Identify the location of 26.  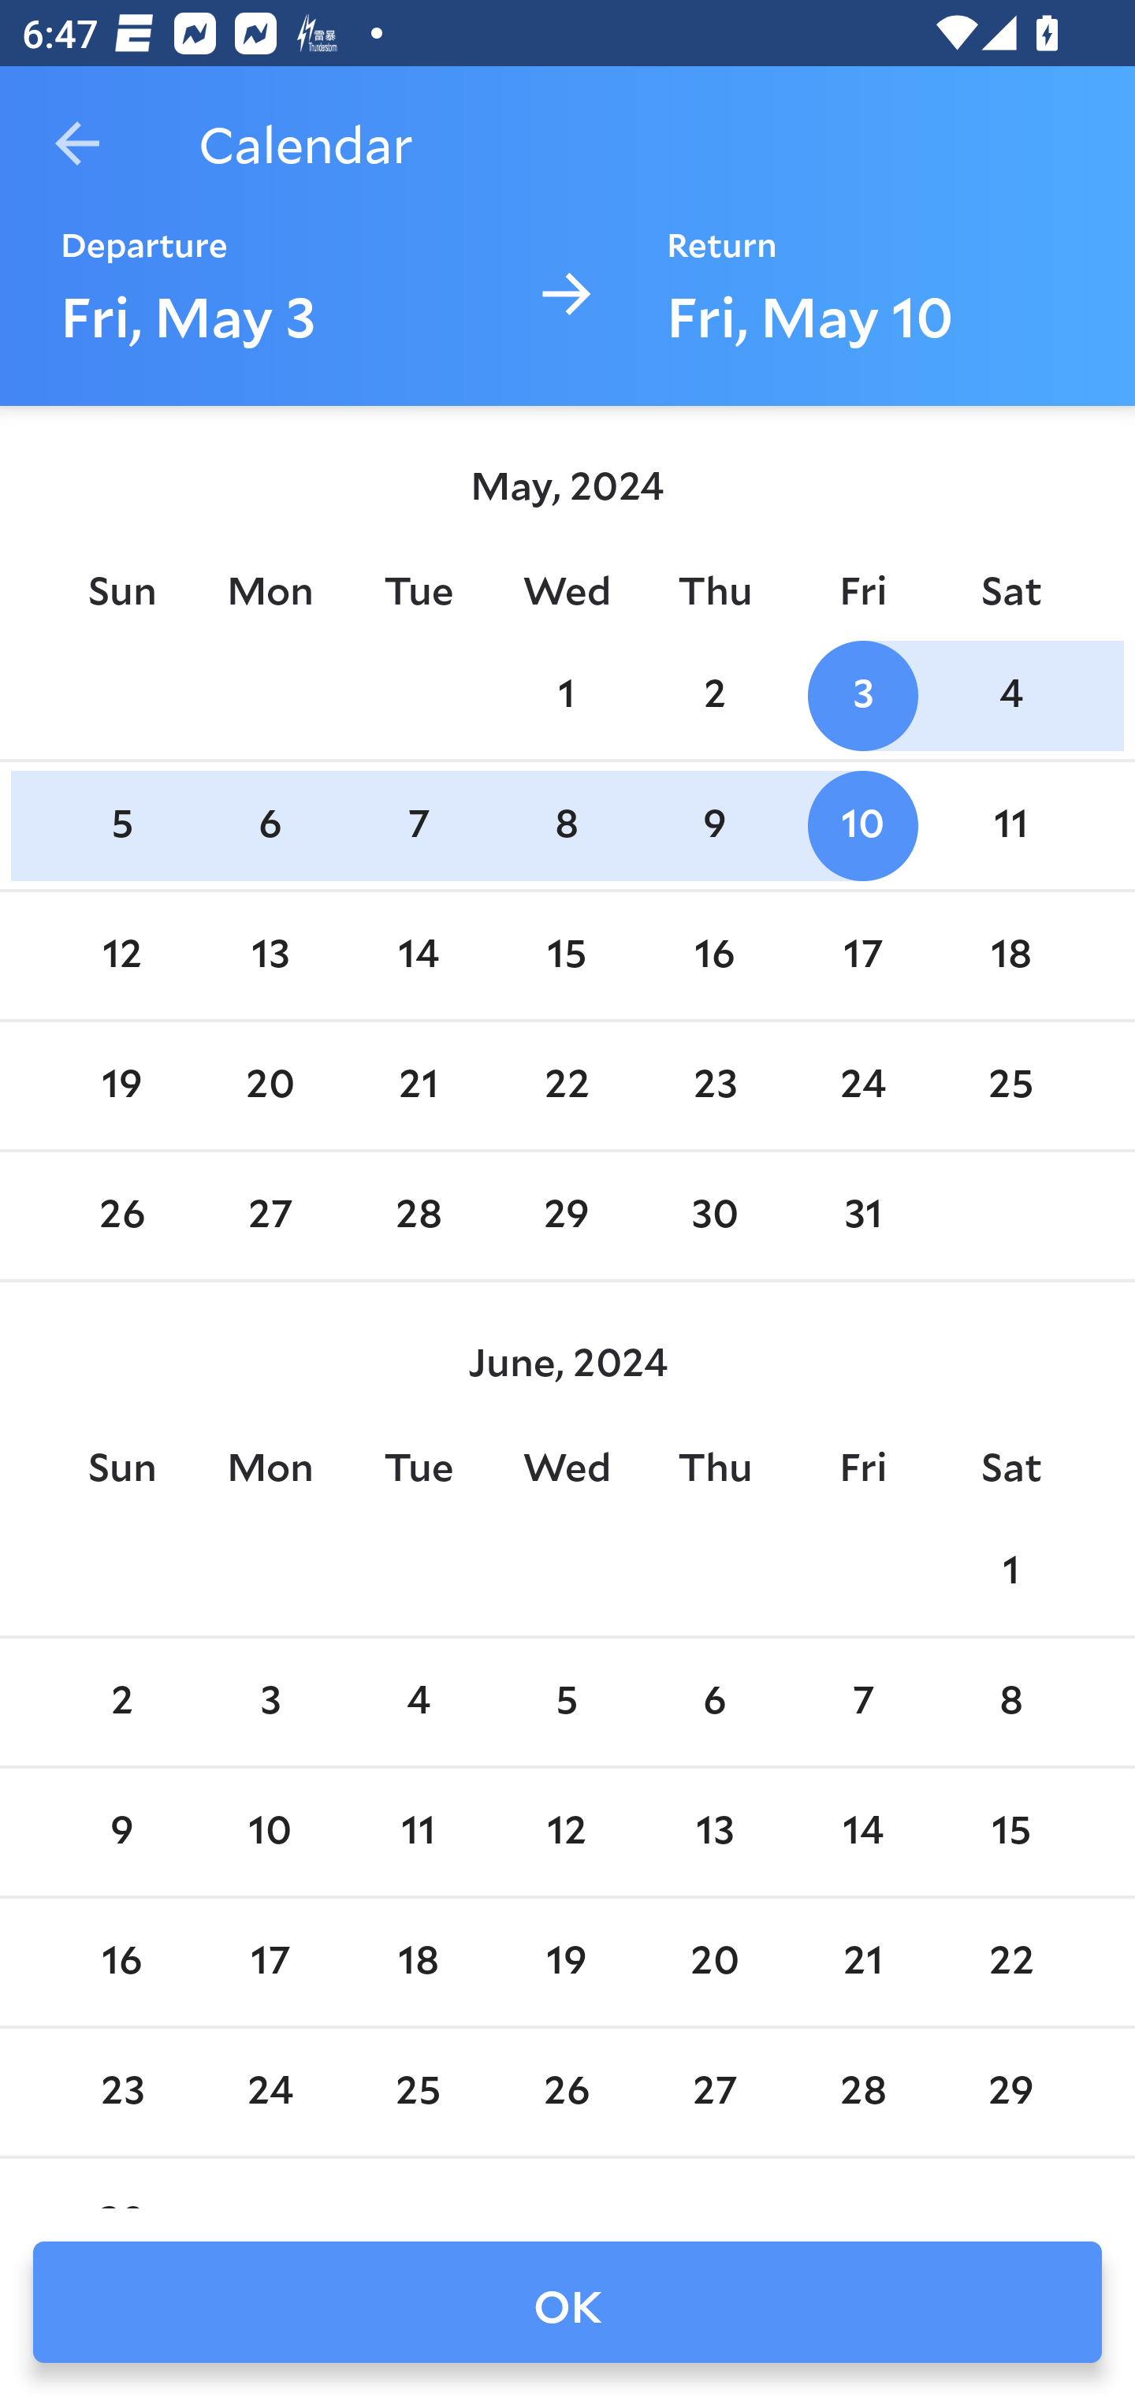
(121, 1217).